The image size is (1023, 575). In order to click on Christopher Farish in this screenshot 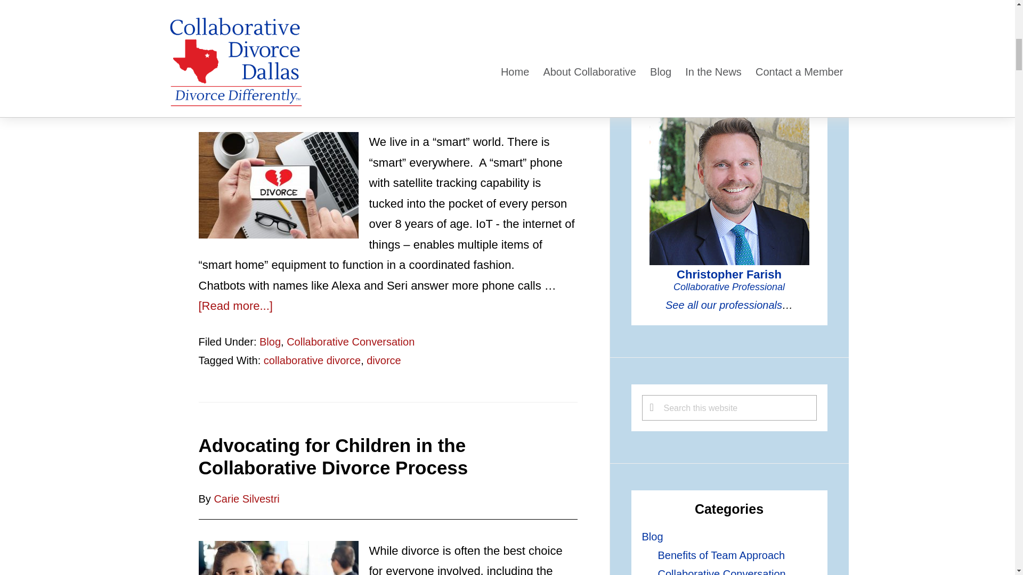, I will do `click(729, 280)`.